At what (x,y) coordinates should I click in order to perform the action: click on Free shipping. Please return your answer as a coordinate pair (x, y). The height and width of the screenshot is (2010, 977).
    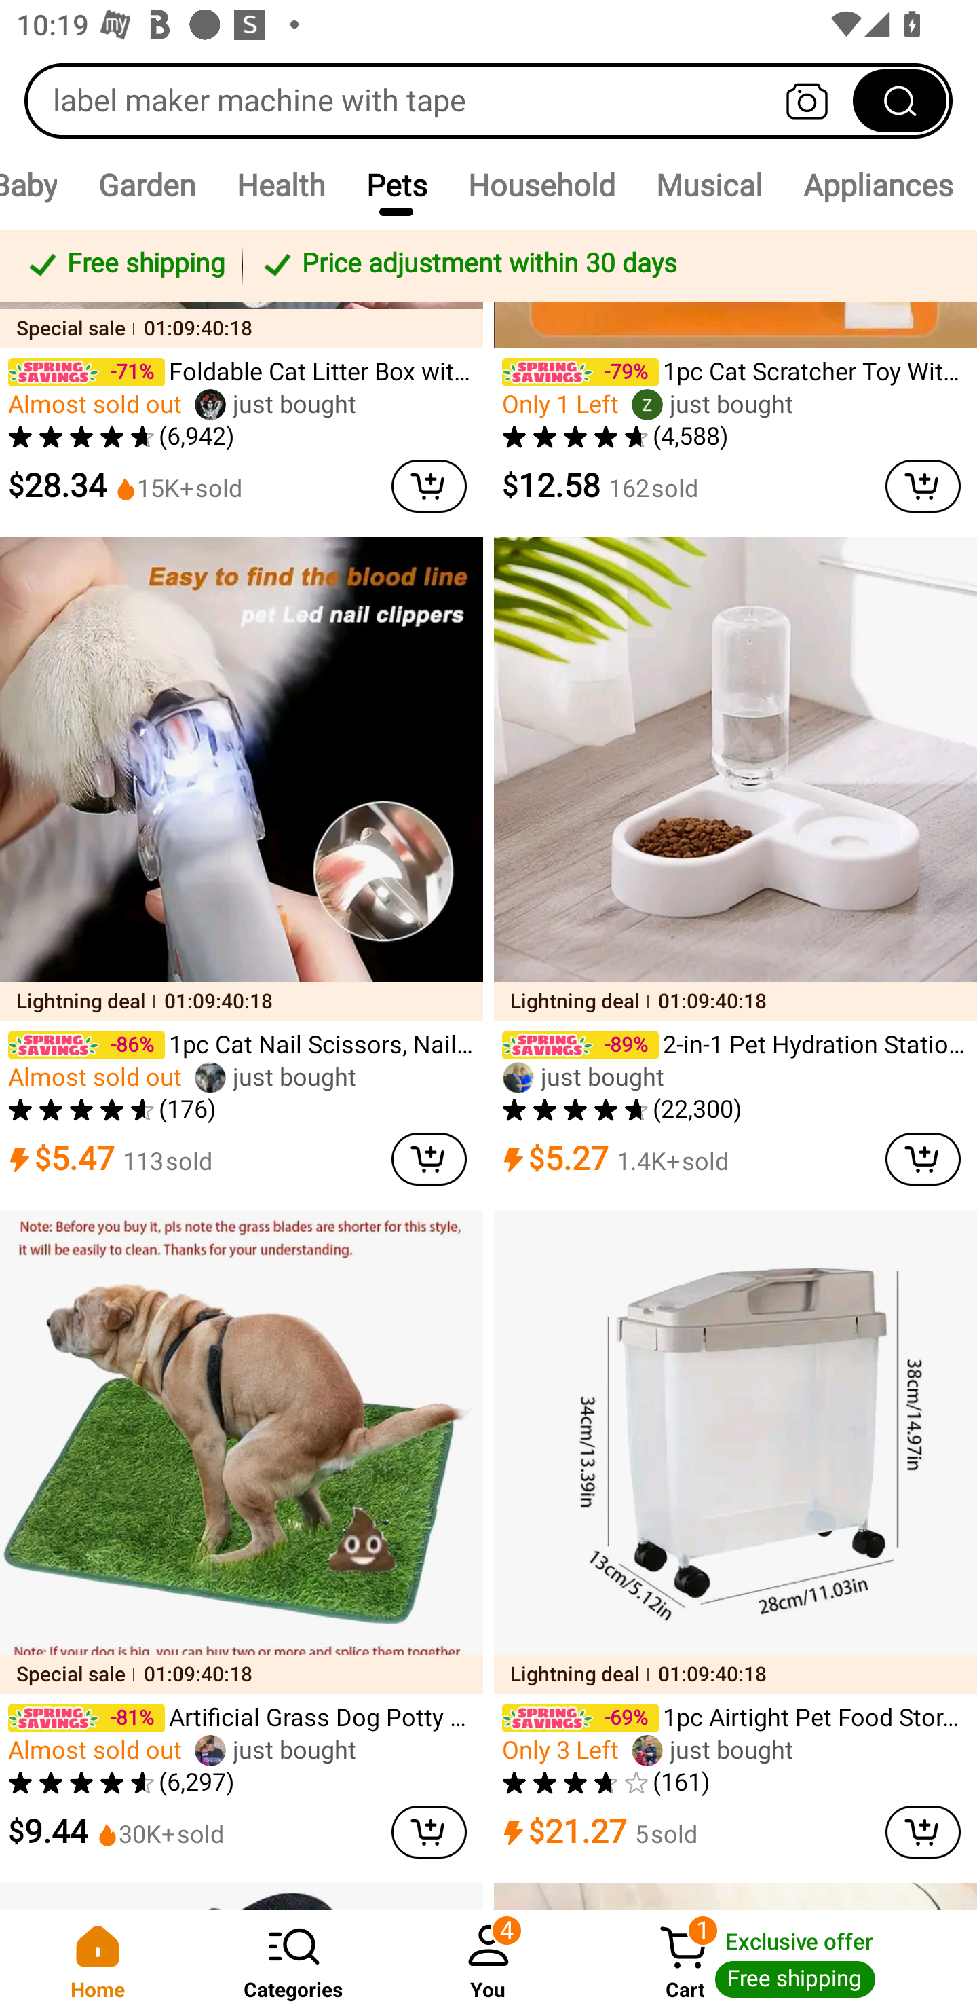
    Looking at the image, I should click on (125, 265).